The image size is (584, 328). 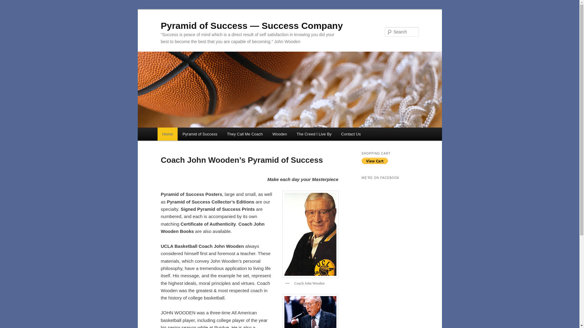 I want to click on Contact Us, so click(x=351, y=134).